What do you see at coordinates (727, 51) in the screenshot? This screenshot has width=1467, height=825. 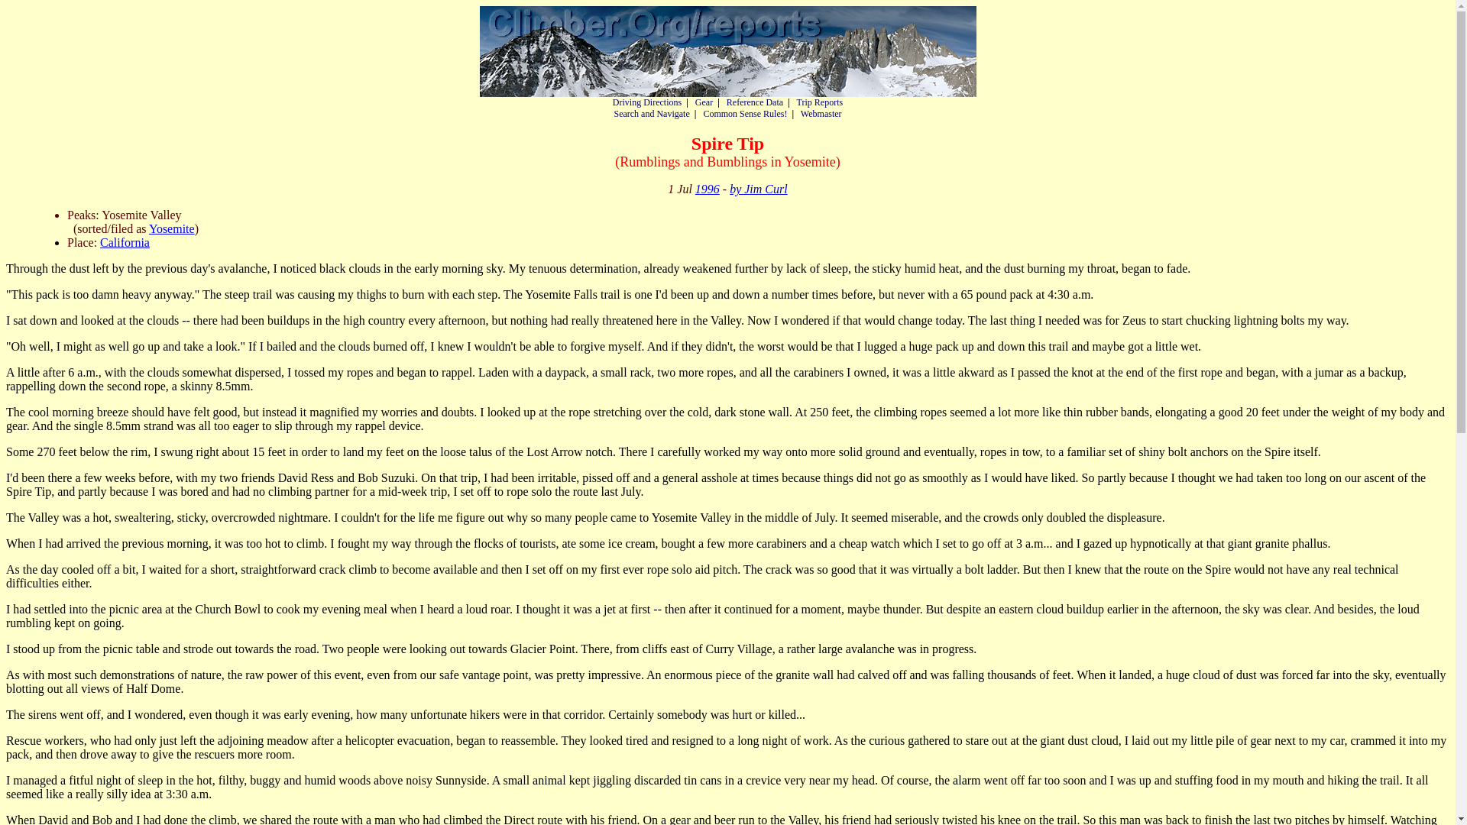 I see `Climber.Org Home Page` at bounding box center [727, 51].